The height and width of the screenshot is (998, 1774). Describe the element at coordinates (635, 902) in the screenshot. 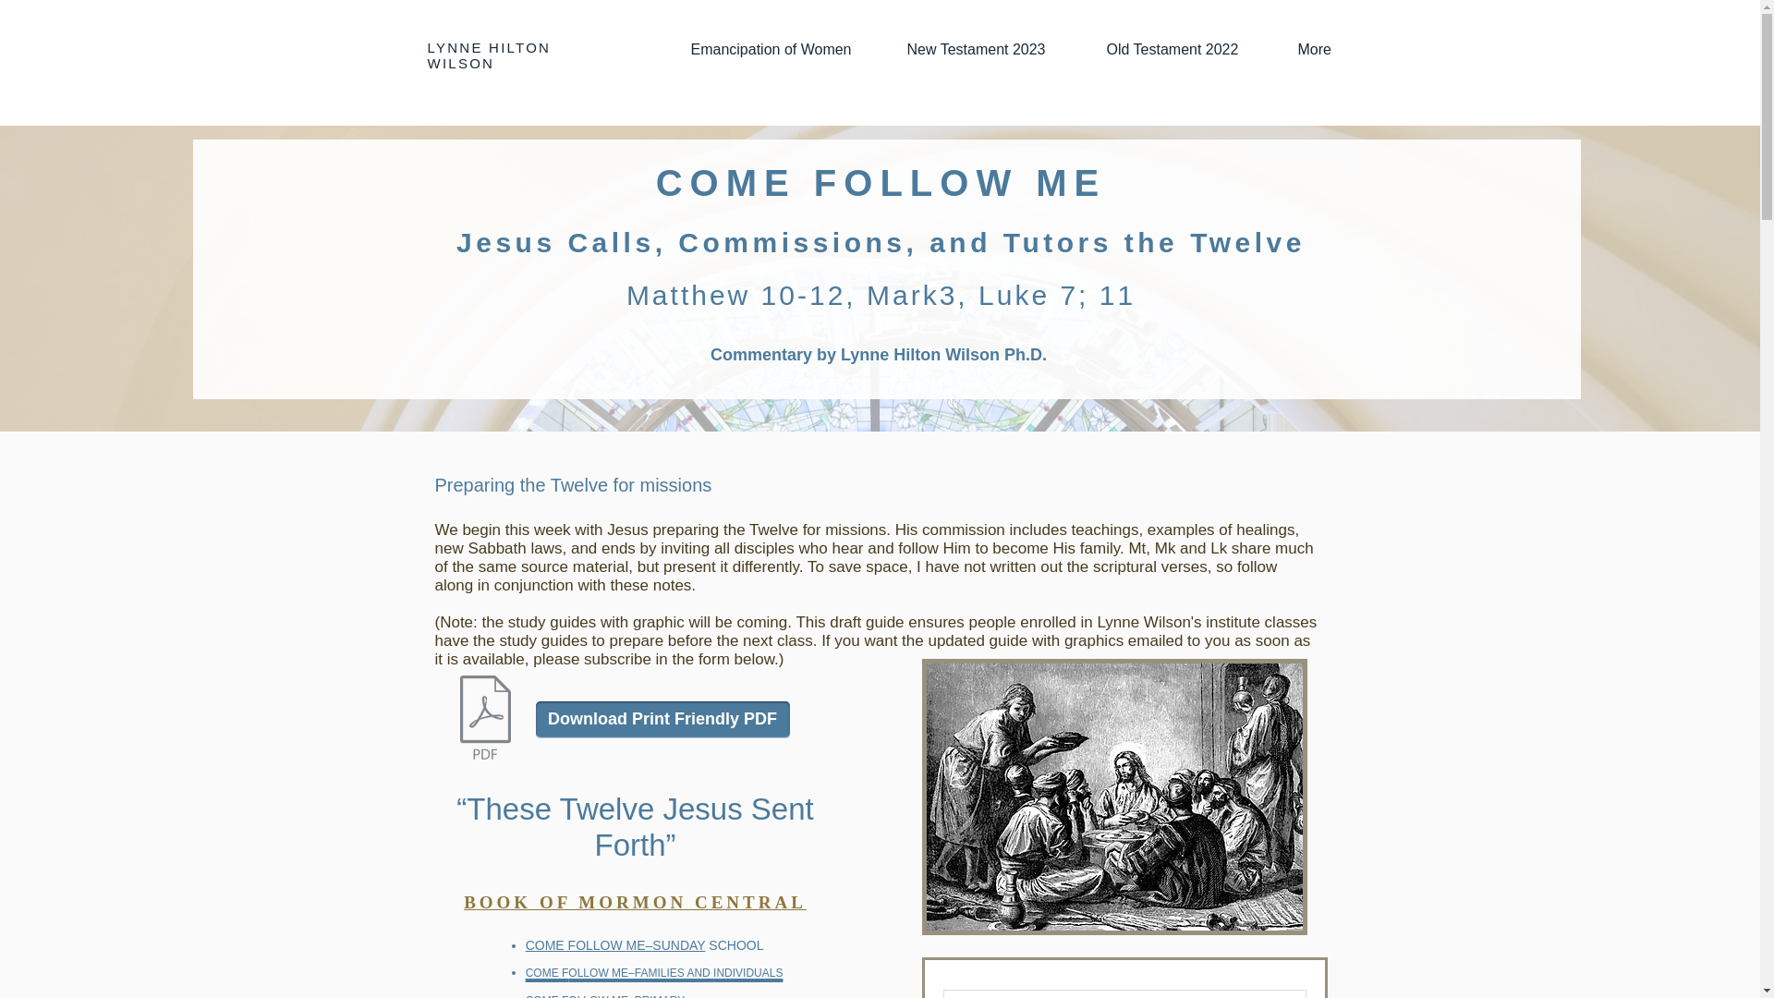

I see `BOOK OF MORMON CENTRAL` at that location.